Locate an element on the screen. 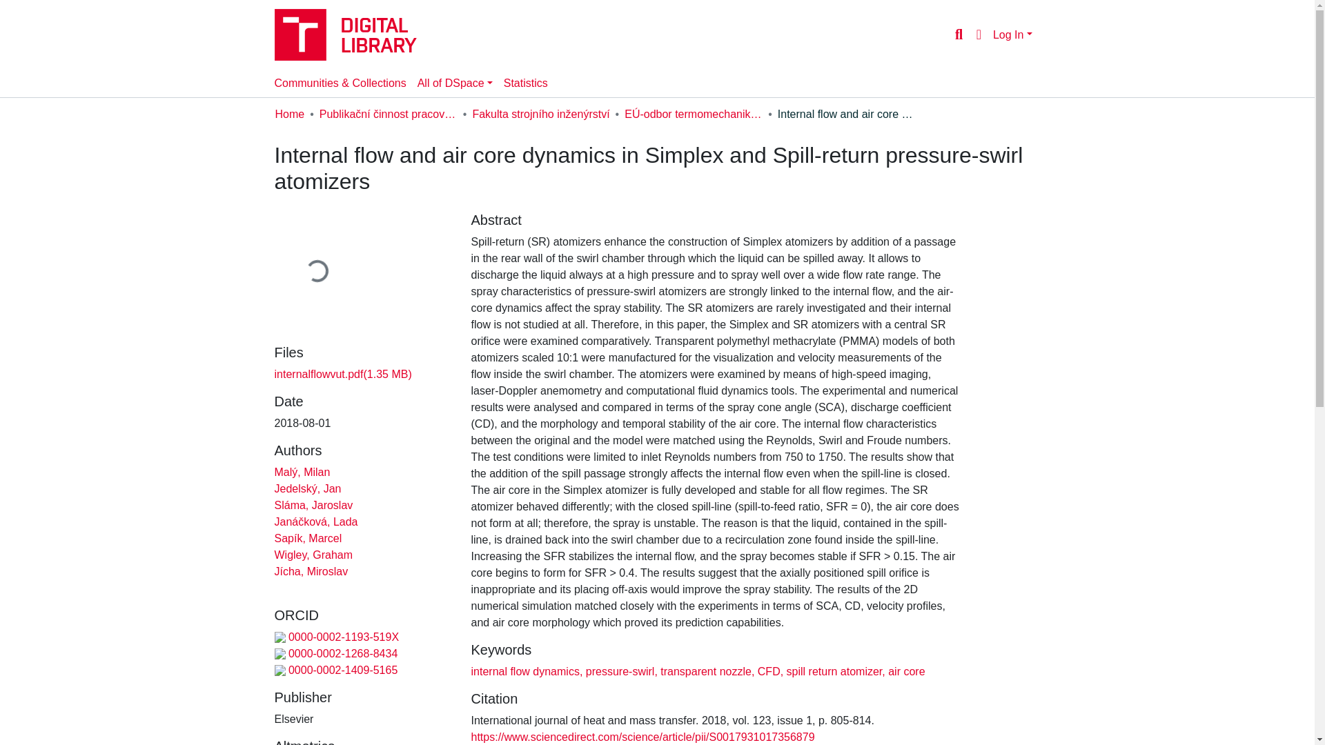 The width and height of the screenshot is (1325, 745). Home is located at coordinates (289, 115).